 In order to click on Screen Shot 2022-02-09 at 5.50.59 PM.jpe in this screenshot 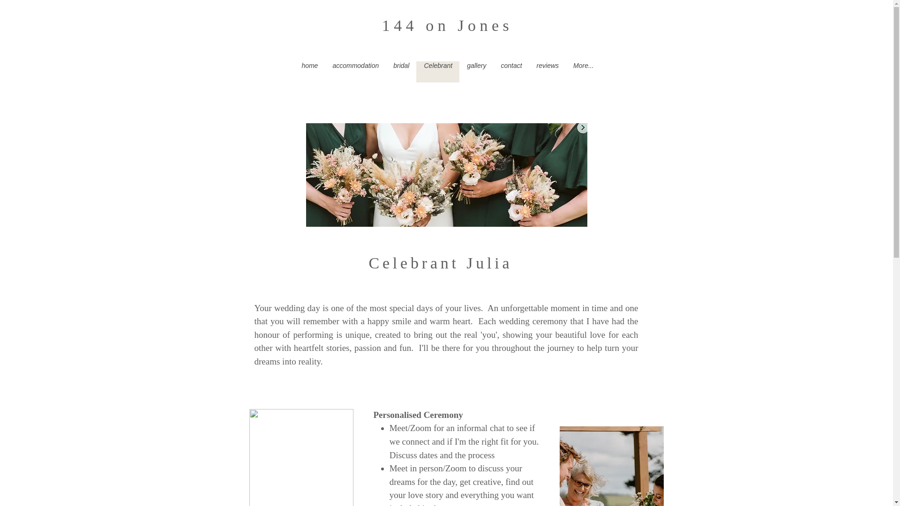, I will do `click(446, 175)`.